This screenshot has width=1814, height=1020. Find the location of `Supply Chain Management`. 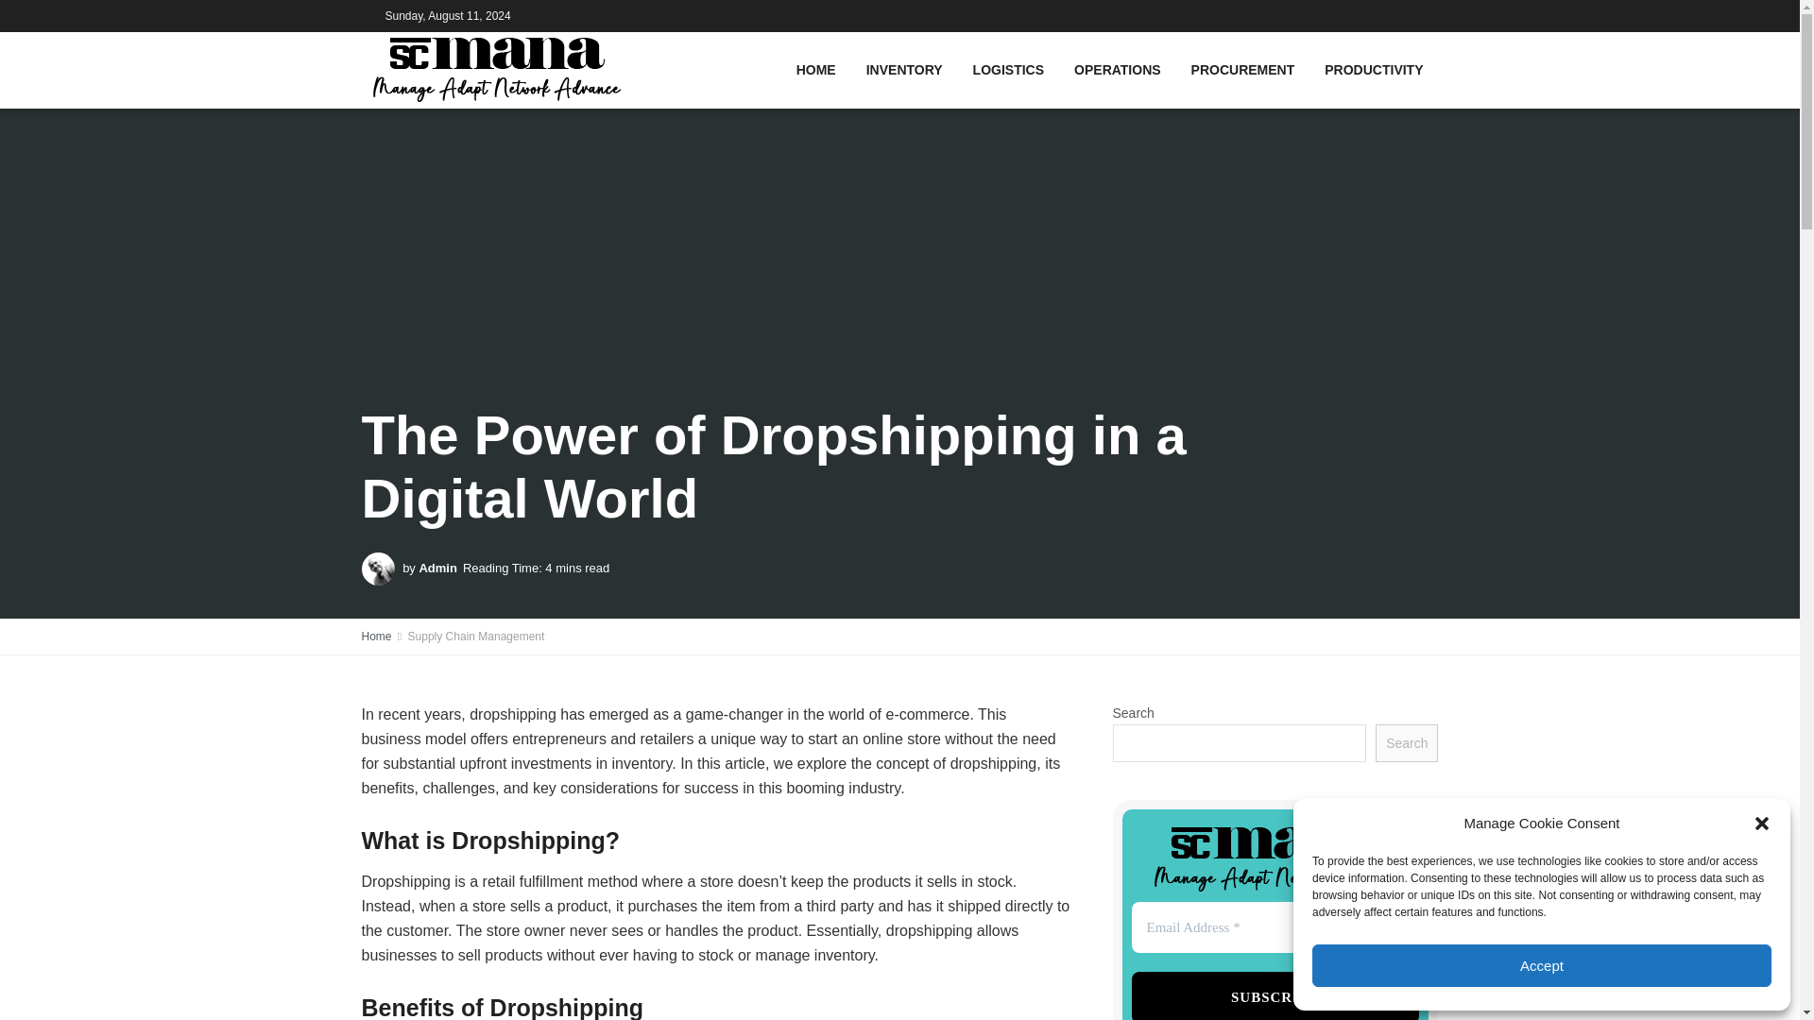

Supply Chain Management is located at coordinates (476, 637).